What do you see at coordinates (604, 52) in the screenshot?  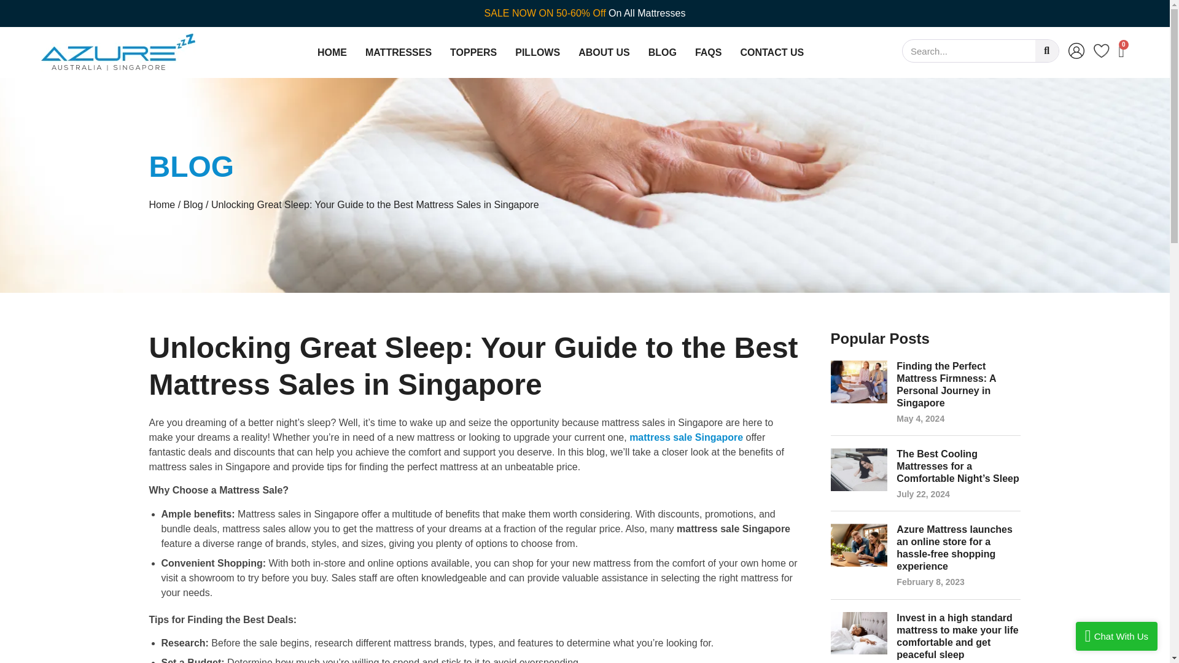 I see `ABOUT US` at bounding box center [604, 52].